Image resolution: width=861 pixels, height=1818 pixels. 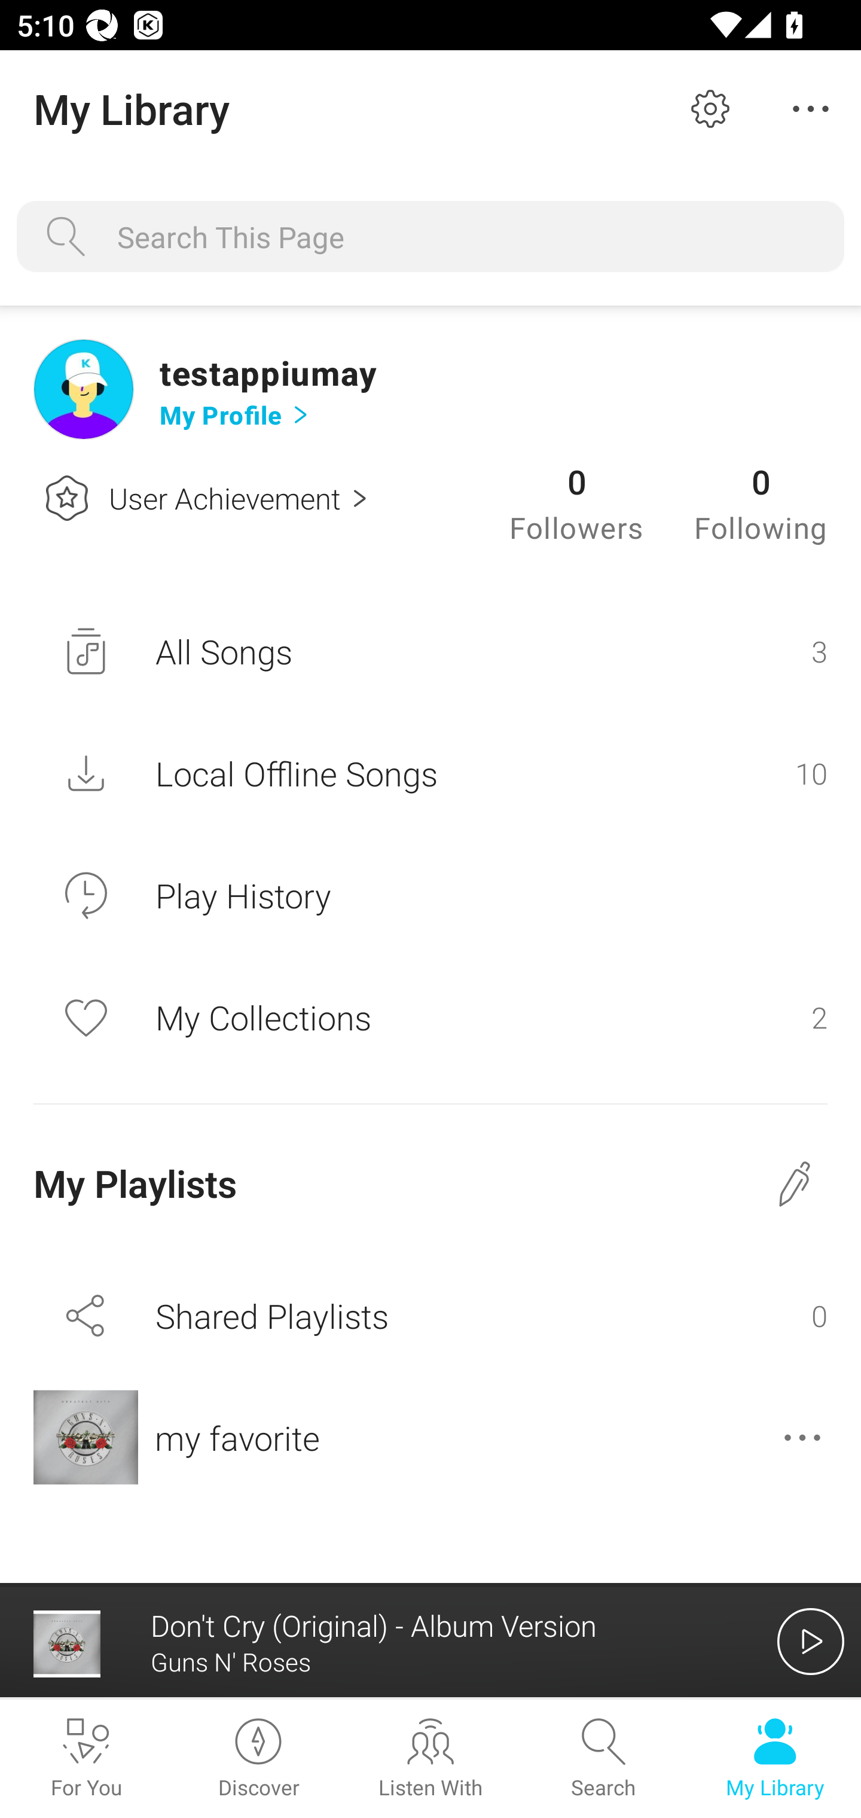 I want to click on Discover, so click(x=258, y=1759).